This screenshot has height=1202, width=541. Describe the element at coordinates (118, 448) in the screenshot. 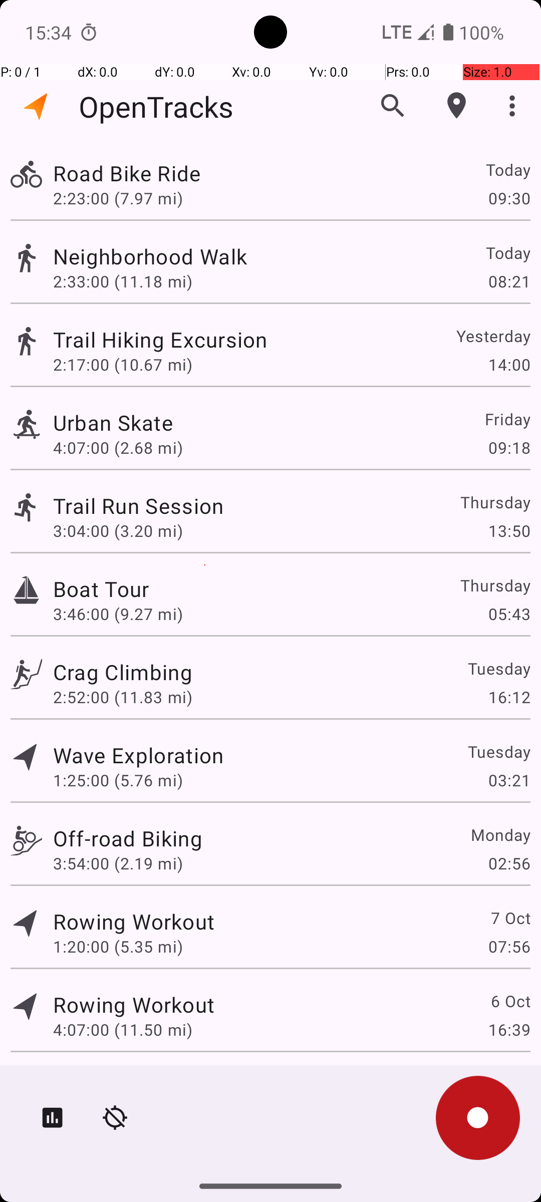

I see `4:07:00 (2.68 mi)` at that location.